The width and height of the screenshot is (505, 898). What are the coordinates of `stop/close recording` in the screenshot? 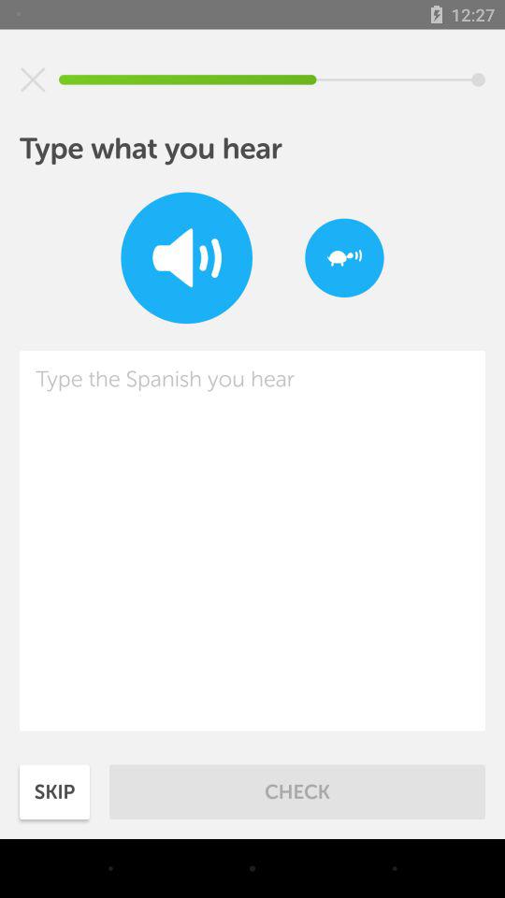 It's located at (33, 80).